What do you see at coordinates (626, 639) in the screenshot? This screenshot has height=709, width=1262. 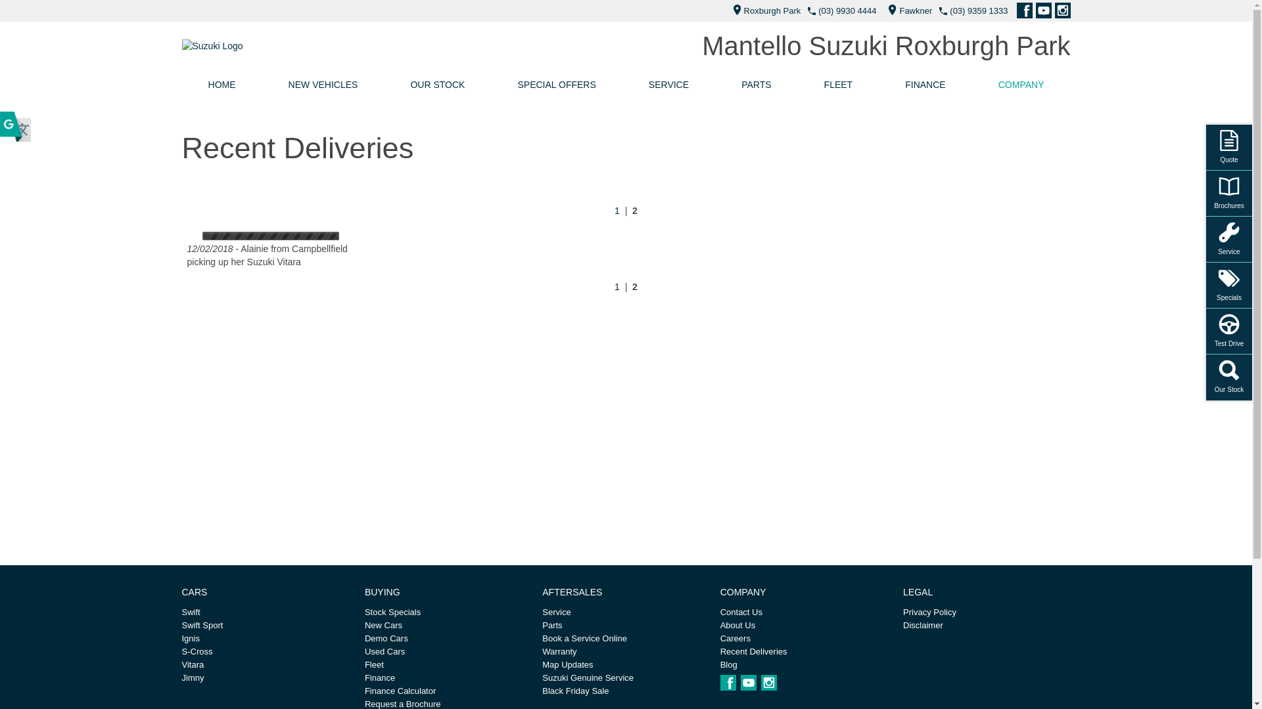 I see `Book a Service Online` at bounding box center [626, 639].